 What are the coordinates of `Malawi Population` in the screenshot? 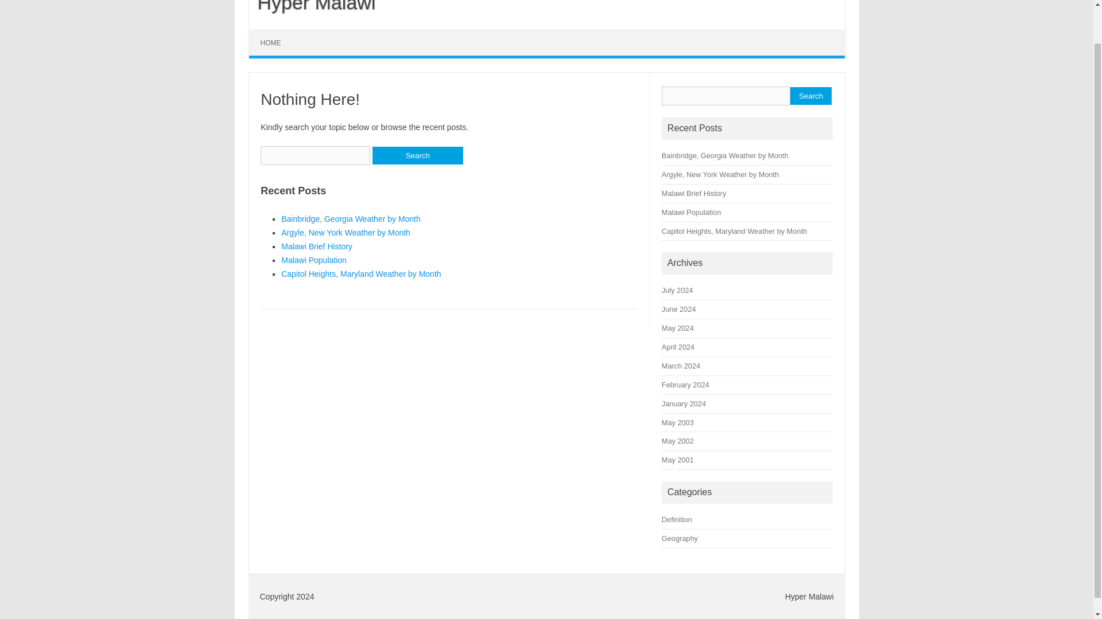 It's located at (691, 212).